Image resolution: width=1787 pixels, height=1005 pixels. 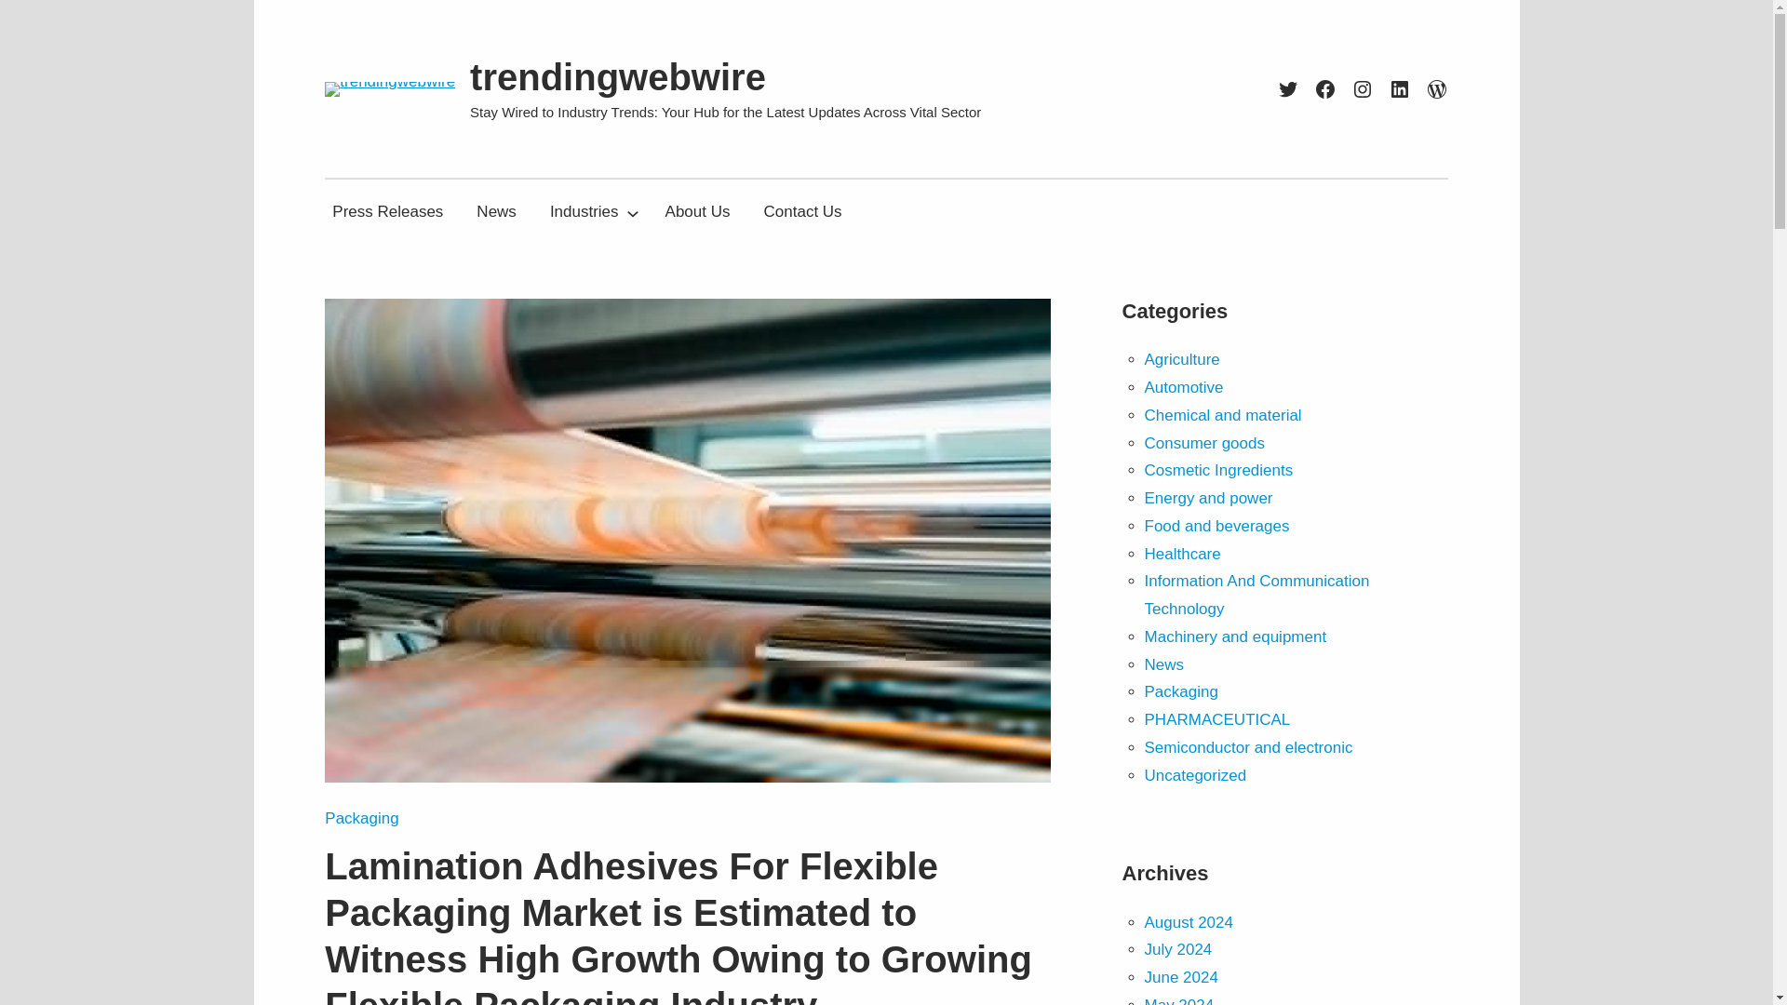 What do you see at coordinates (1363, 89) in the screenshot?
I see `Instagram` at bounding box center [1363, 89].